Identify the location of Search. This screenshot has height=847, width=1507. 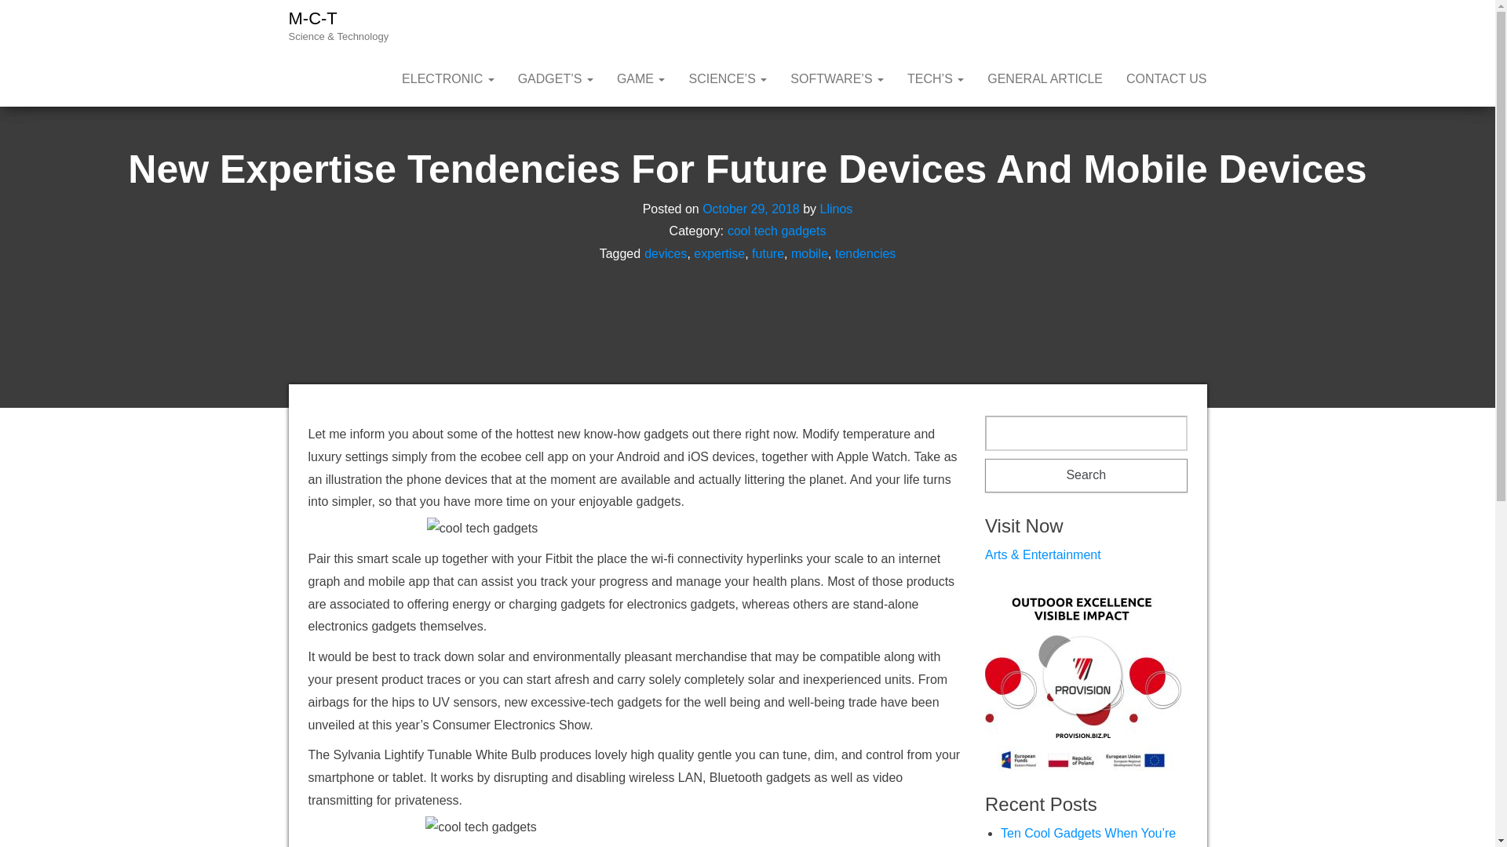
(1086, 475).